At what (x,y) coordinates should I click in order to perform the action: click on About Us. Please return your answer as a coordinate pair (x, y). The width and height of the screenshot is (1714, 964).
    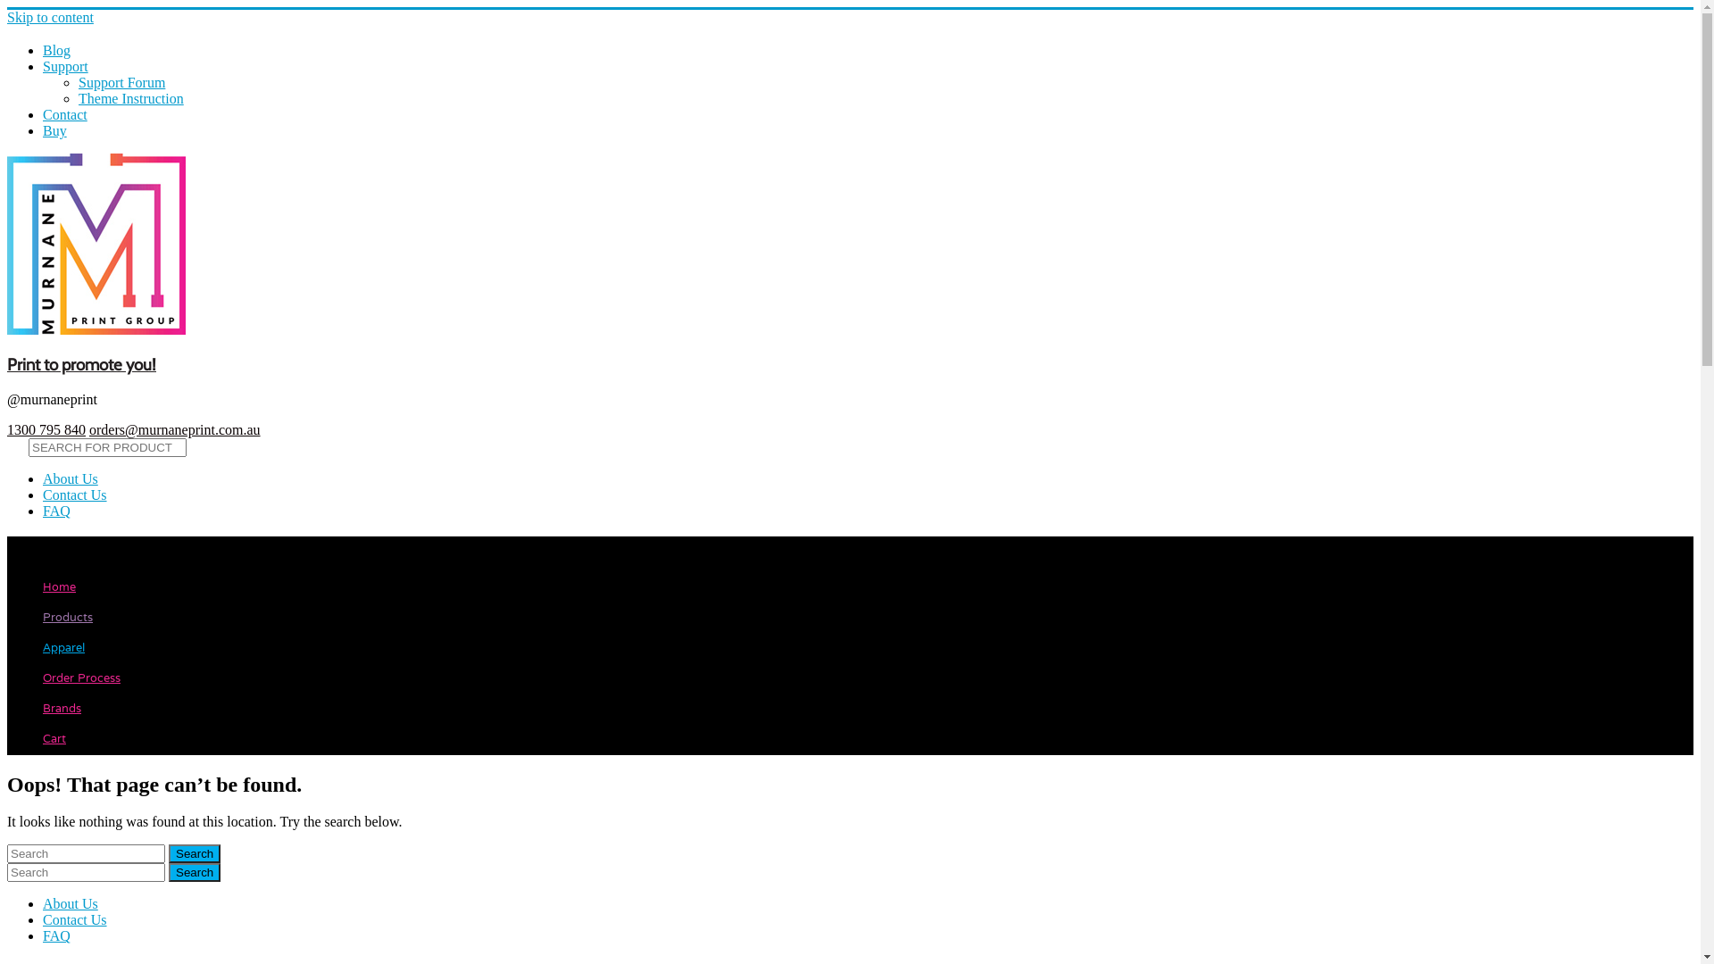
    Looking at the image, I should click on (71, 903).